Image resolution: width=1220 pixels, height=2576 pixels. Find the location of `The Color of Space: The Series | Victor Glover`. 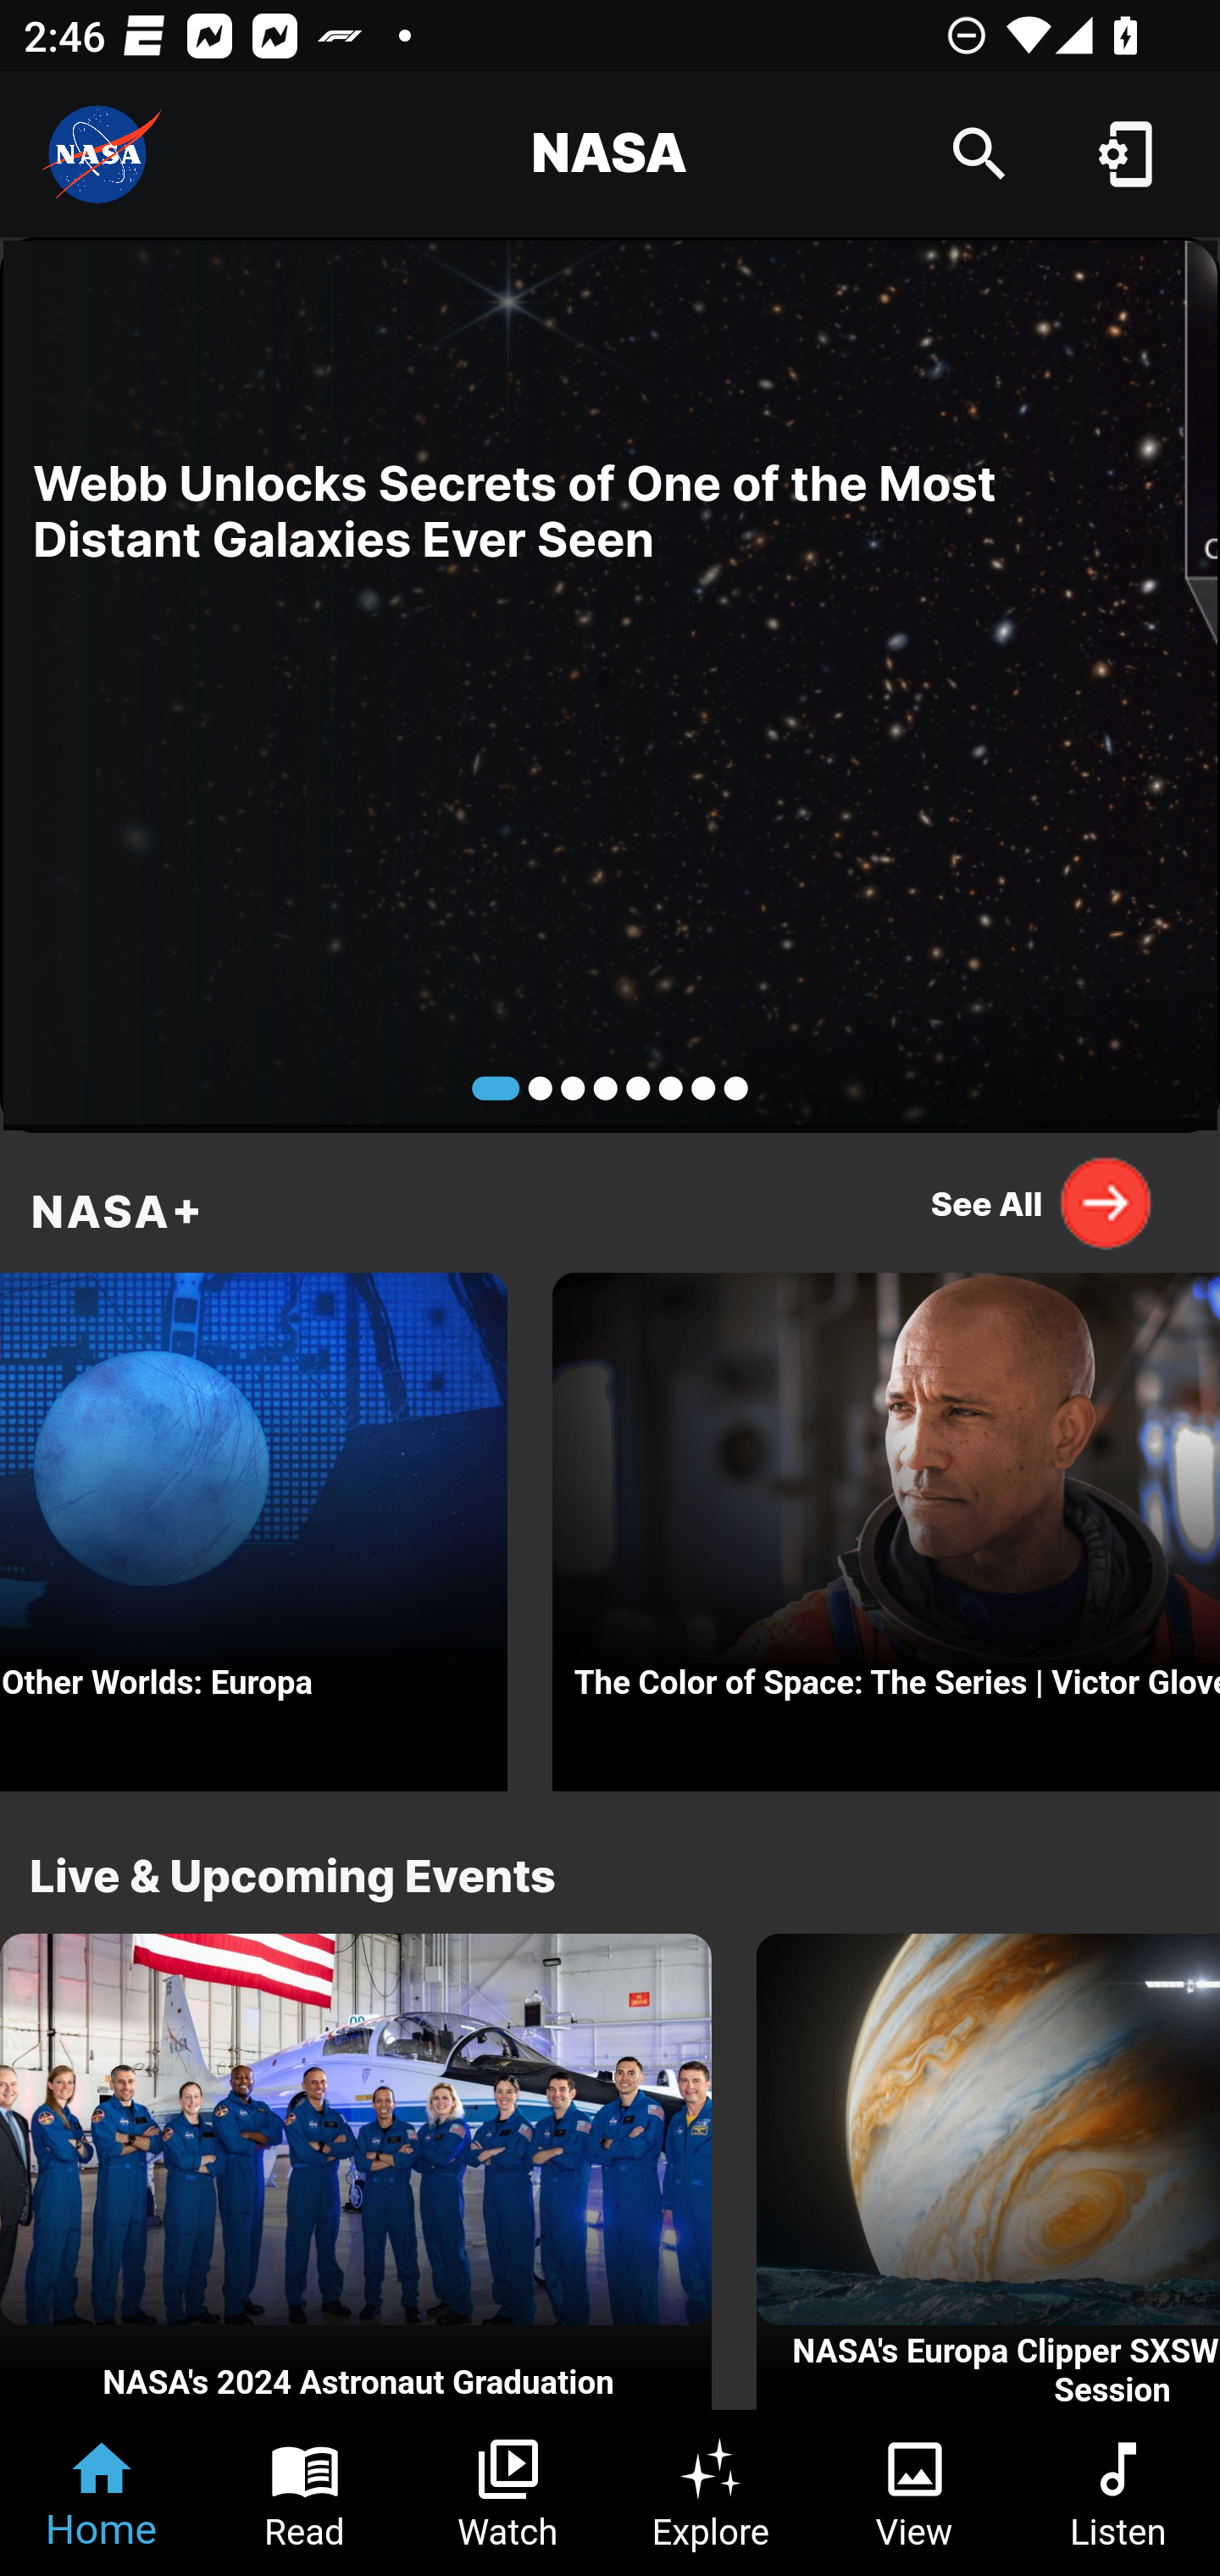

The Color of Space: The Series | Victor Glover is located at coordinates (886, 1524).